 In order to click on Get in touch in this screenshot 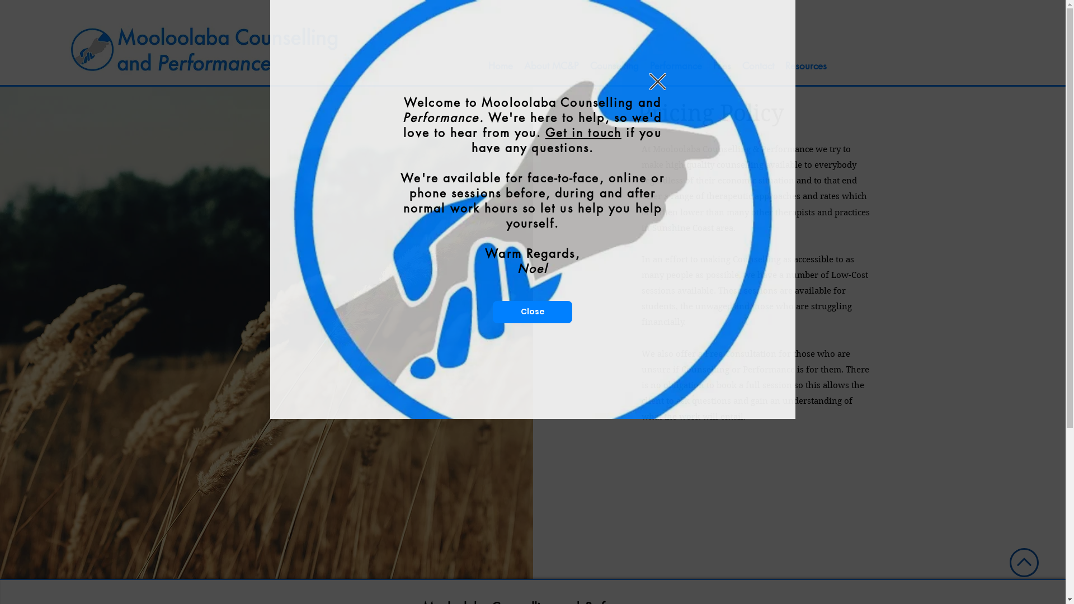, I will do `click(583, 133)`.